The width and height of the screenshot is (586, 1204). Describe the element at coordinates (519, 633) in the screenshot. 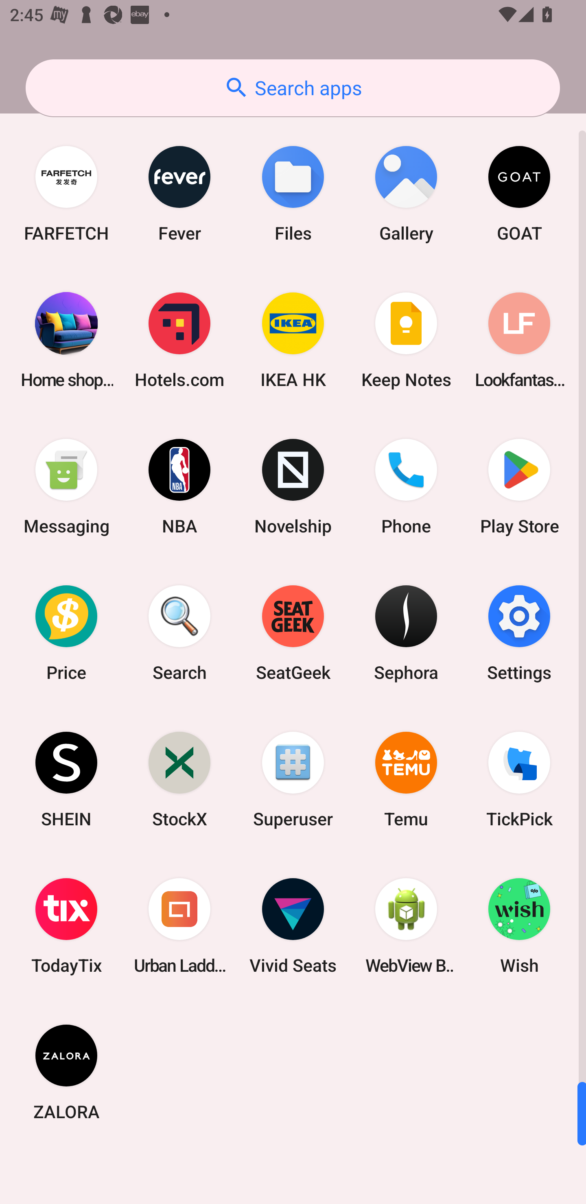

I see `Settings` at that location.